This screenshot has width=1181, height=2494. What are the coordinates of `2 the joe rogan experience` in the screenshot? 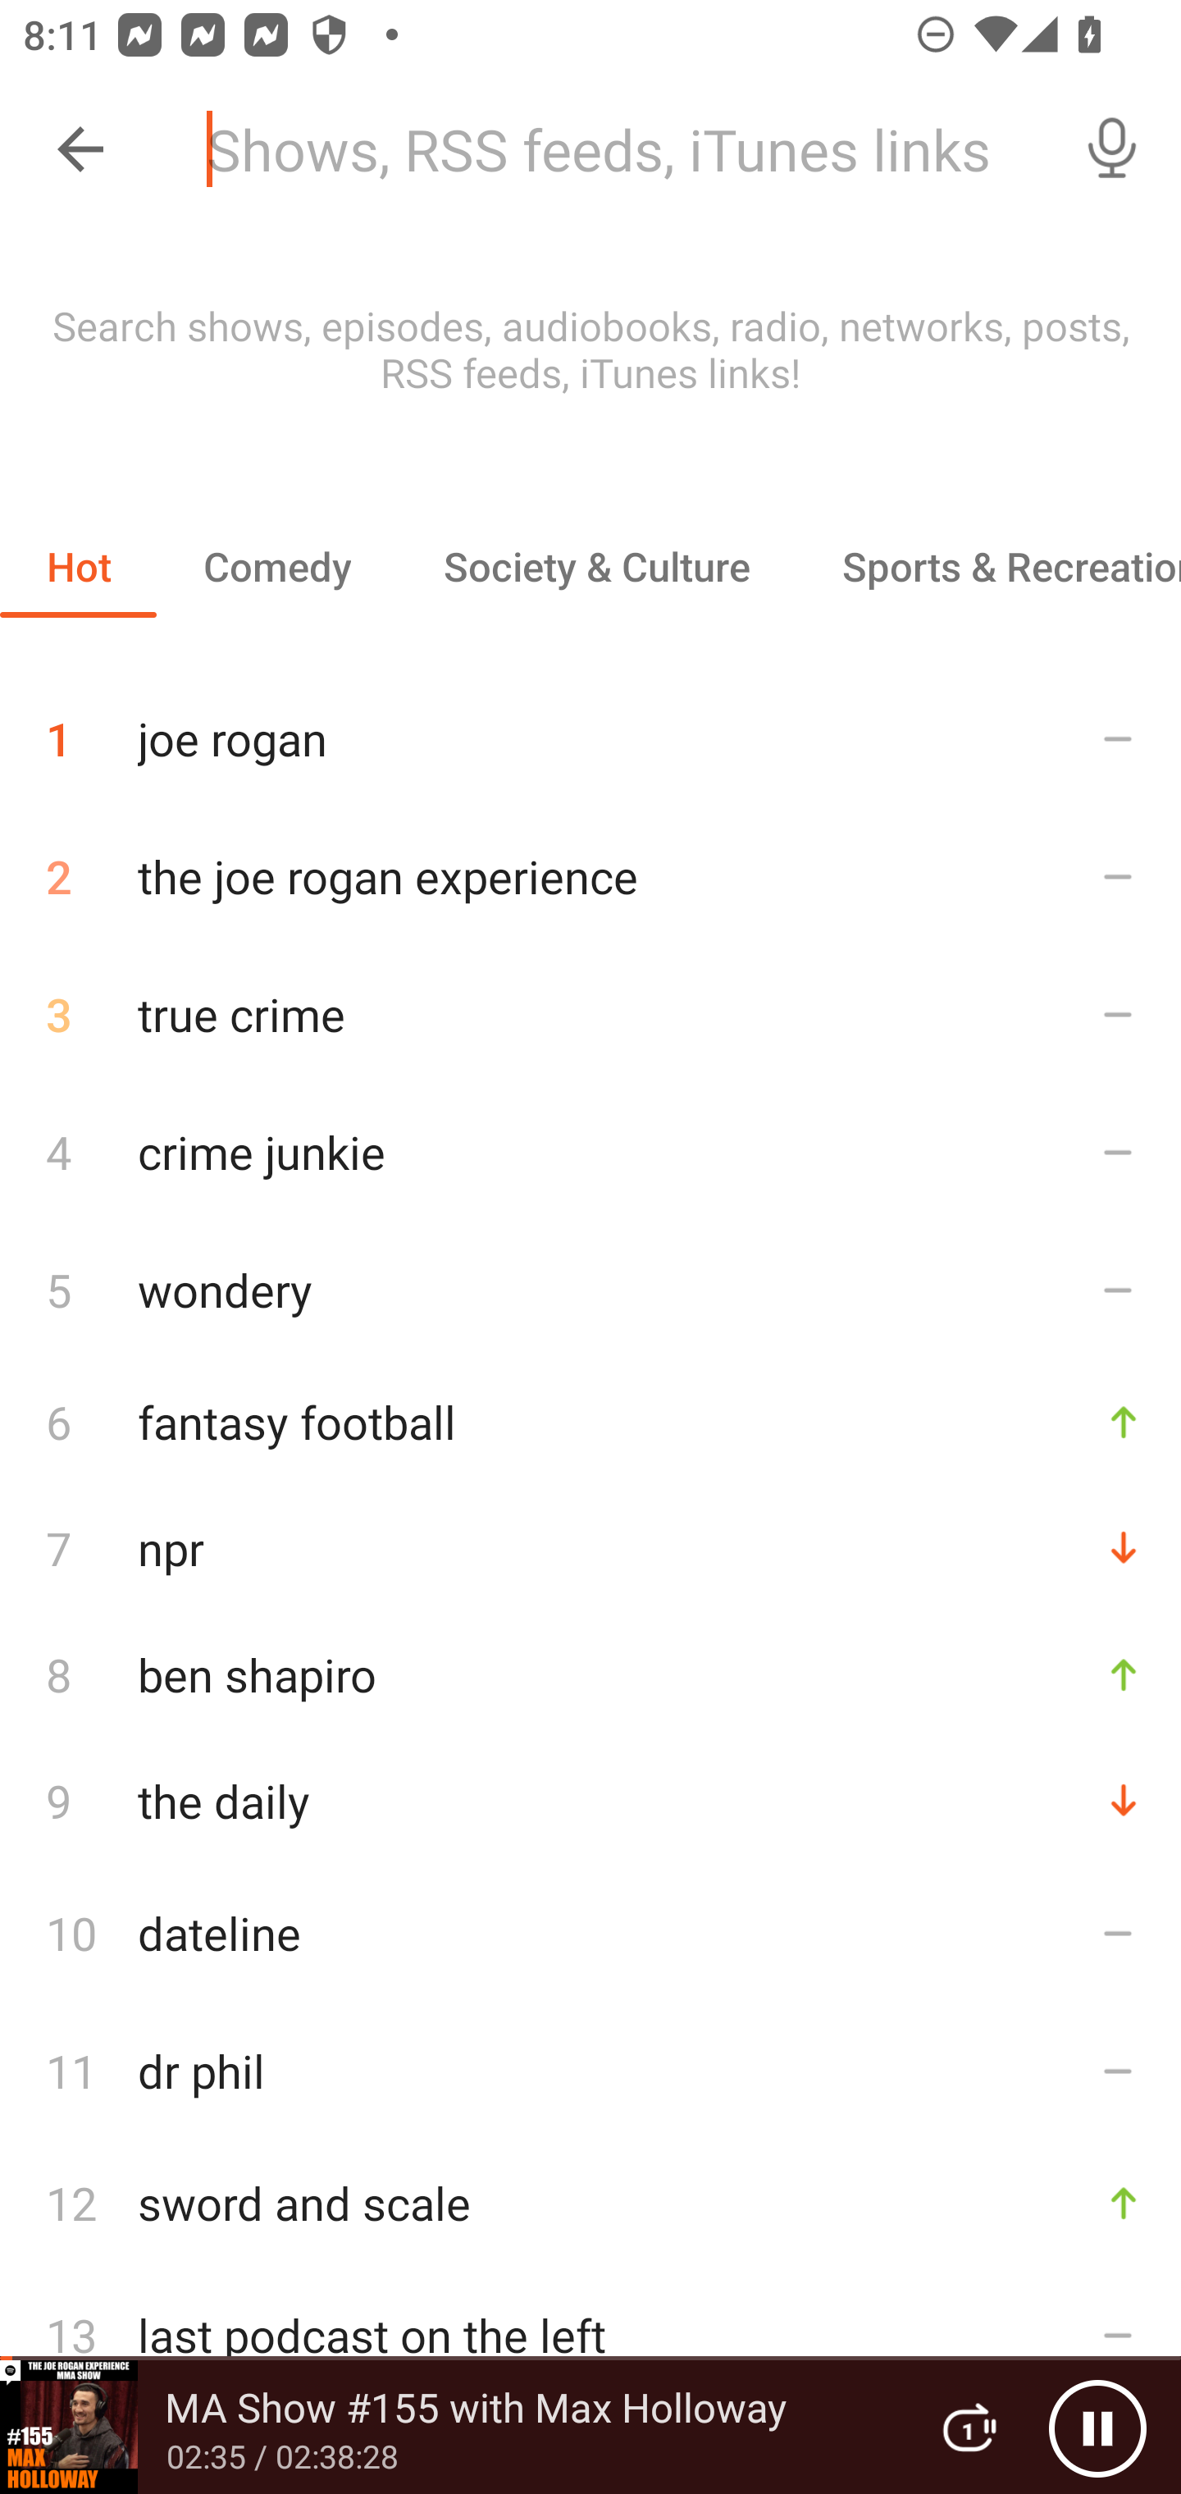 It's located at (590, 876).